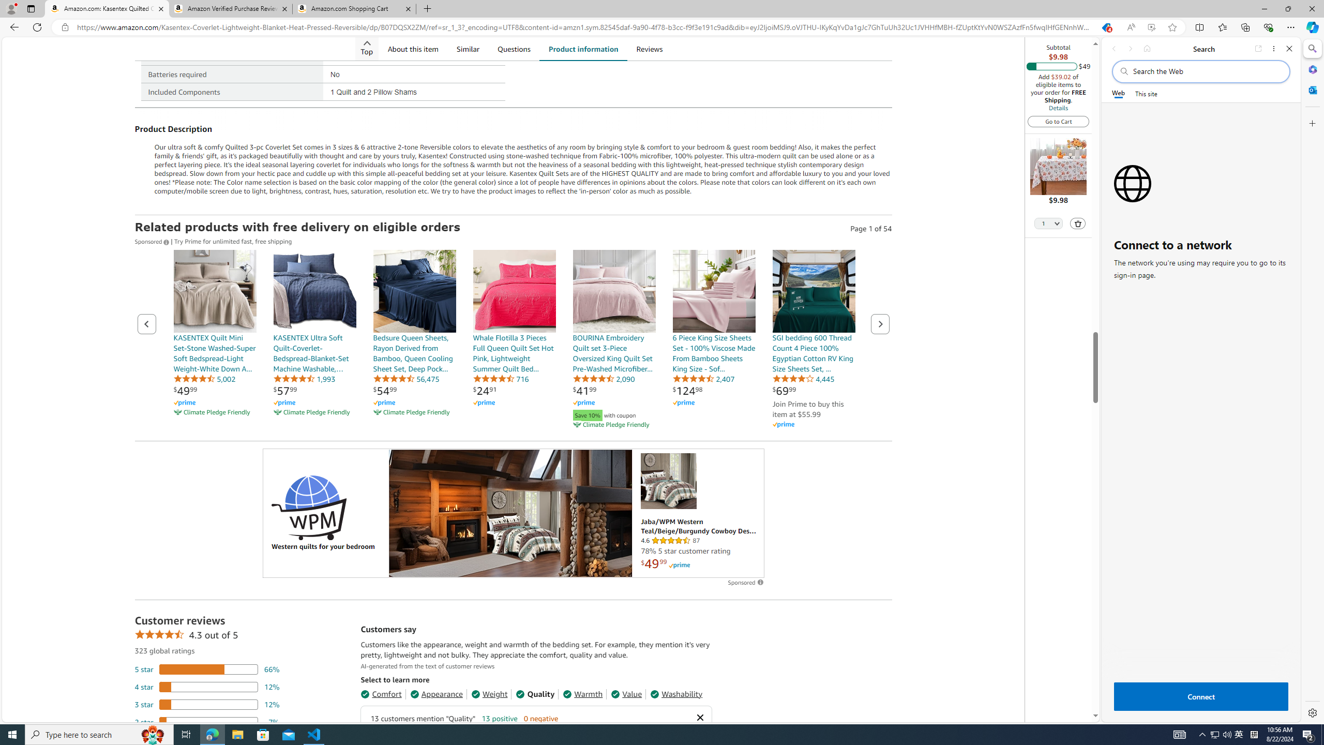 This screenshot has height=745, width=1324. Describe the element at coordinates (783, 425) in the screenshot. I see `Amazon Prime` at that location.